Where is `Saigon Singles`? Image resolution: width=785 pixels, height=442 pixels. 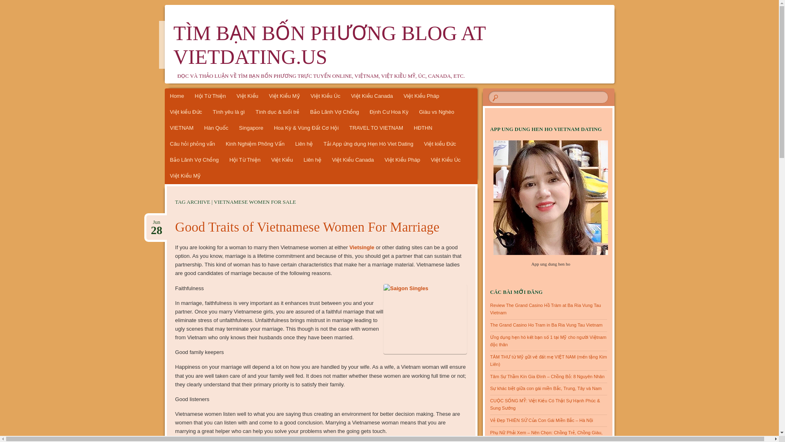 Saigon Singles is located at coordinates (156, 222).